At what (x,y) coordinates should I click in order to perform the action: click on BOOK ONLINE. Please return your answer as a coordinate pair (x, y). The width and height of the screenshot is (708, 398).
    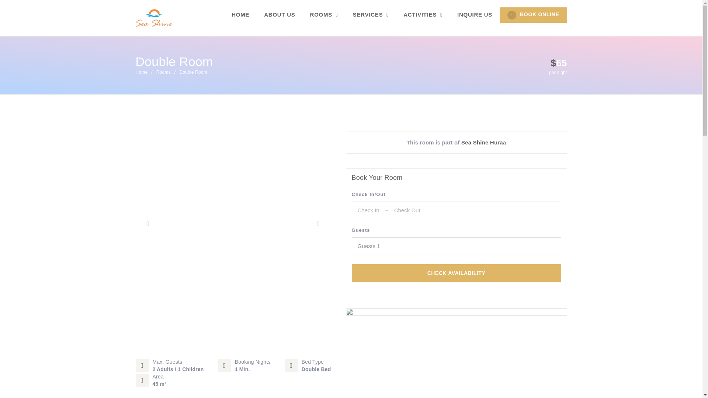
    Looking at the image, I should click on (533, 15).